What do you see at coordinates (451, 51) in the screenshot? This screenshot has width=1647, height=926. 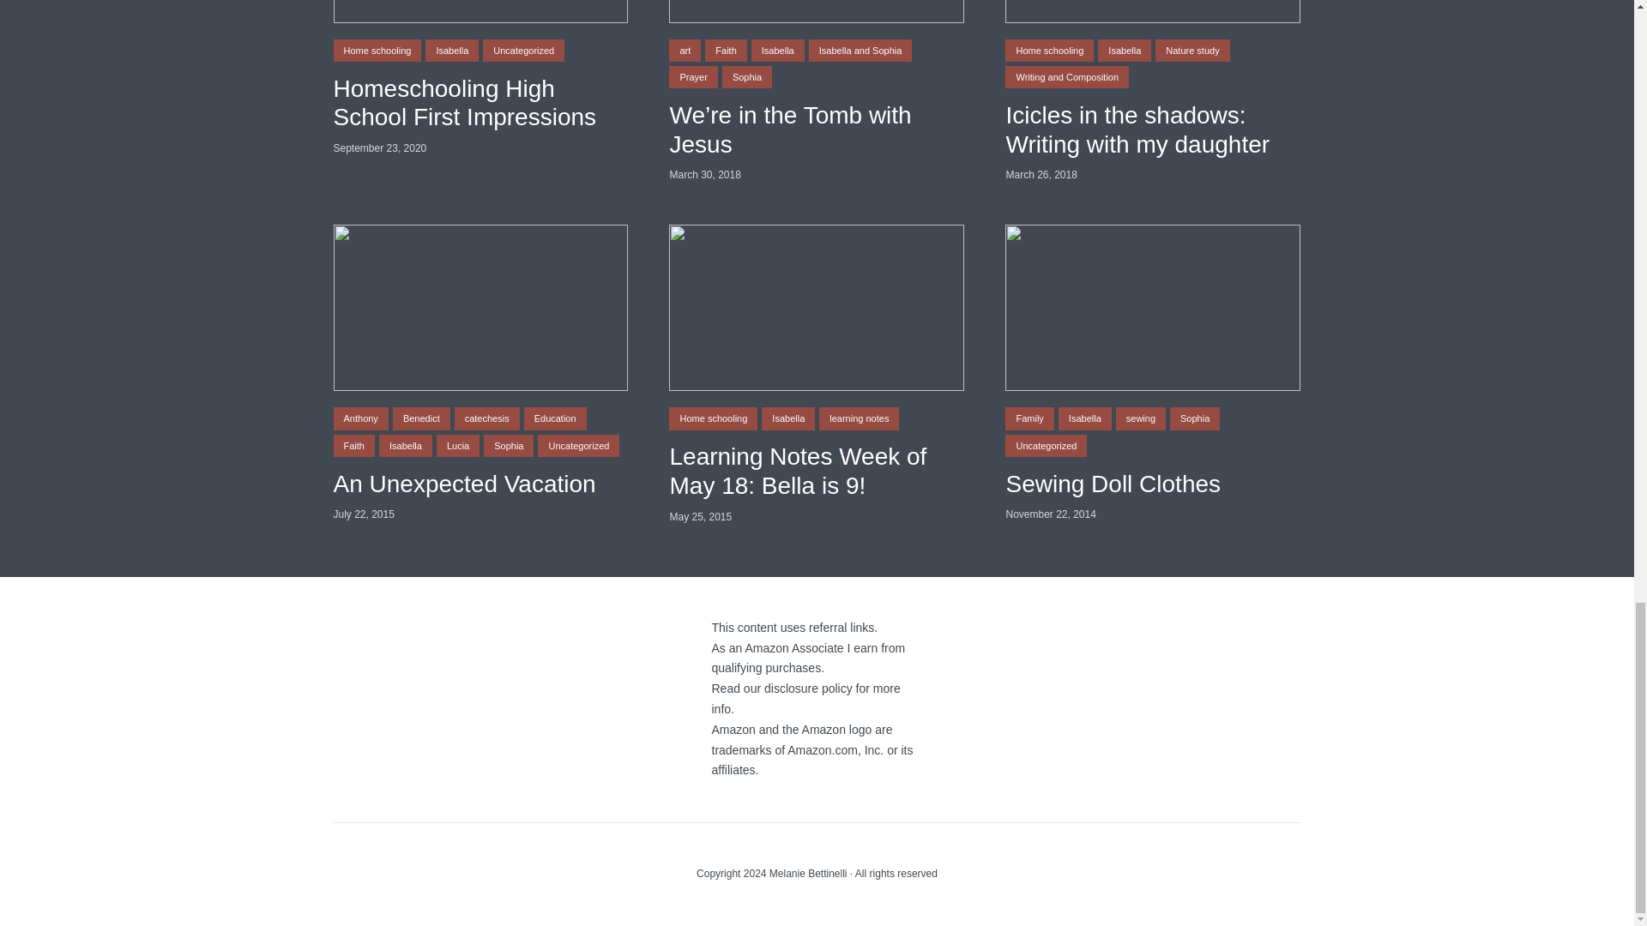 I see `Isabella` at bounding box center [451, 51].